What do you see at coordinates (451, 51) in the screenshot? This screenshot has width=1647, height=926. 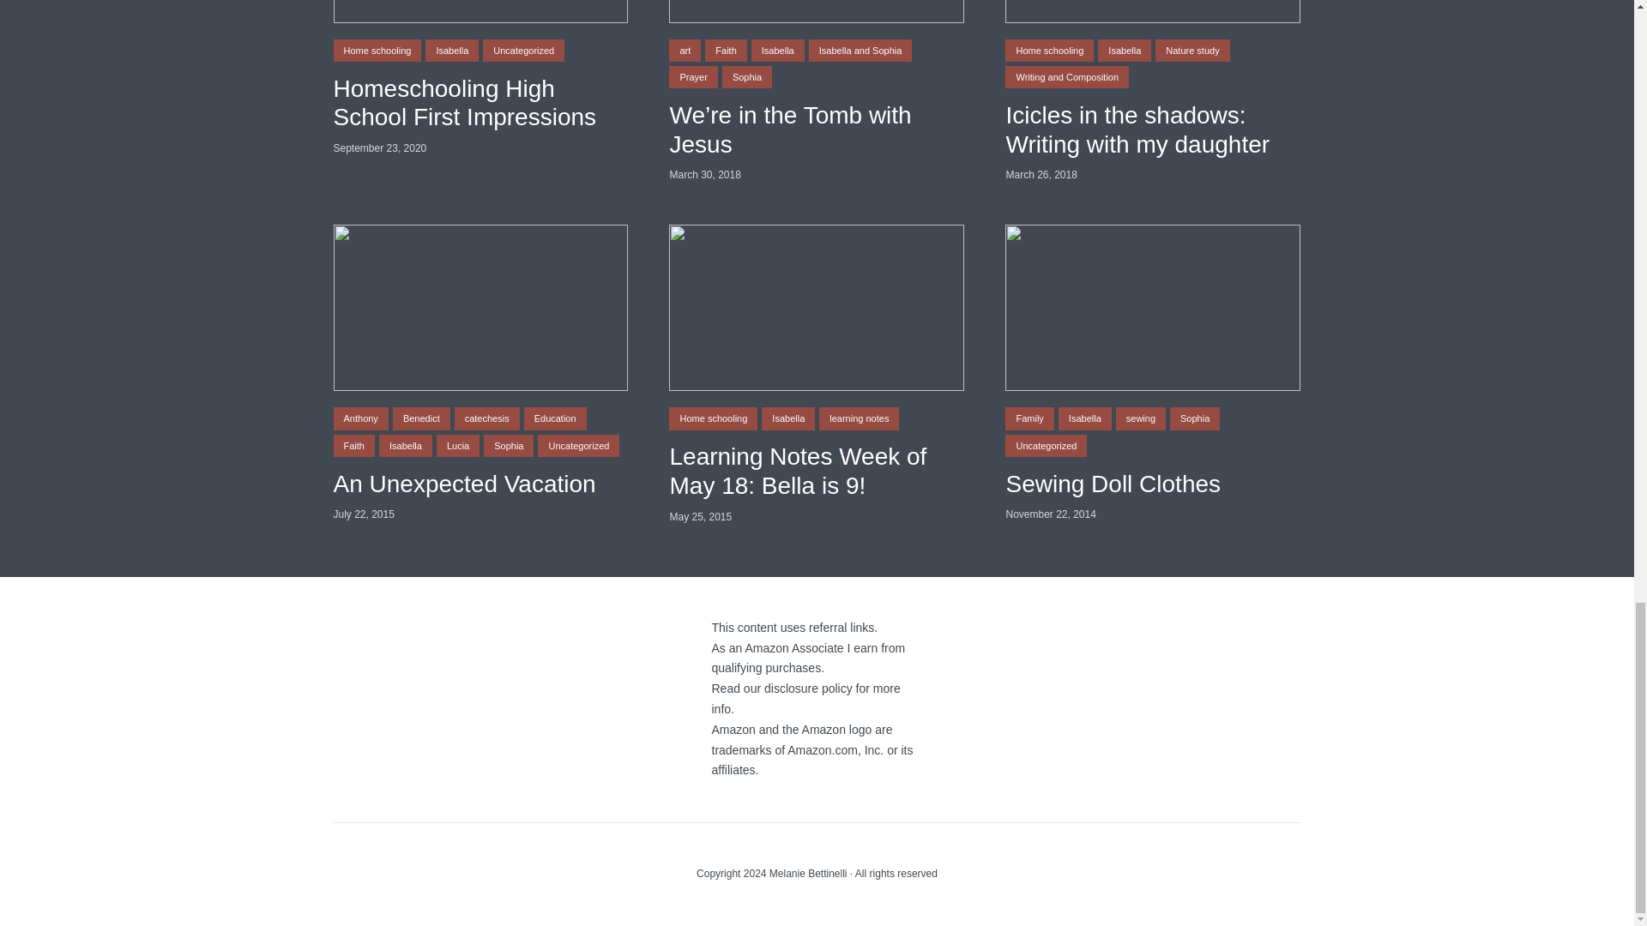 I see `Isabella` at bounding box center [451, 51].